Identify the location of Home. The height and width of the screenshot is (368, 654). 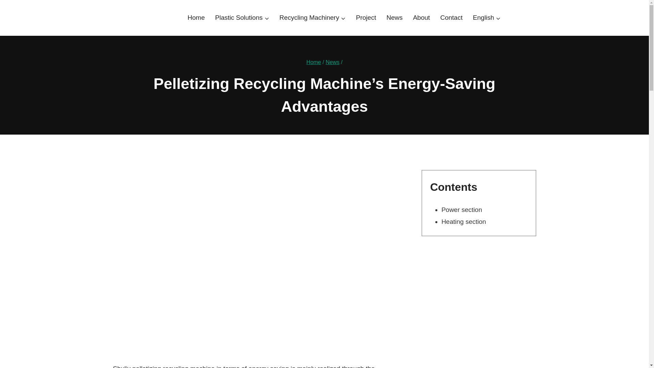
(196, 18).